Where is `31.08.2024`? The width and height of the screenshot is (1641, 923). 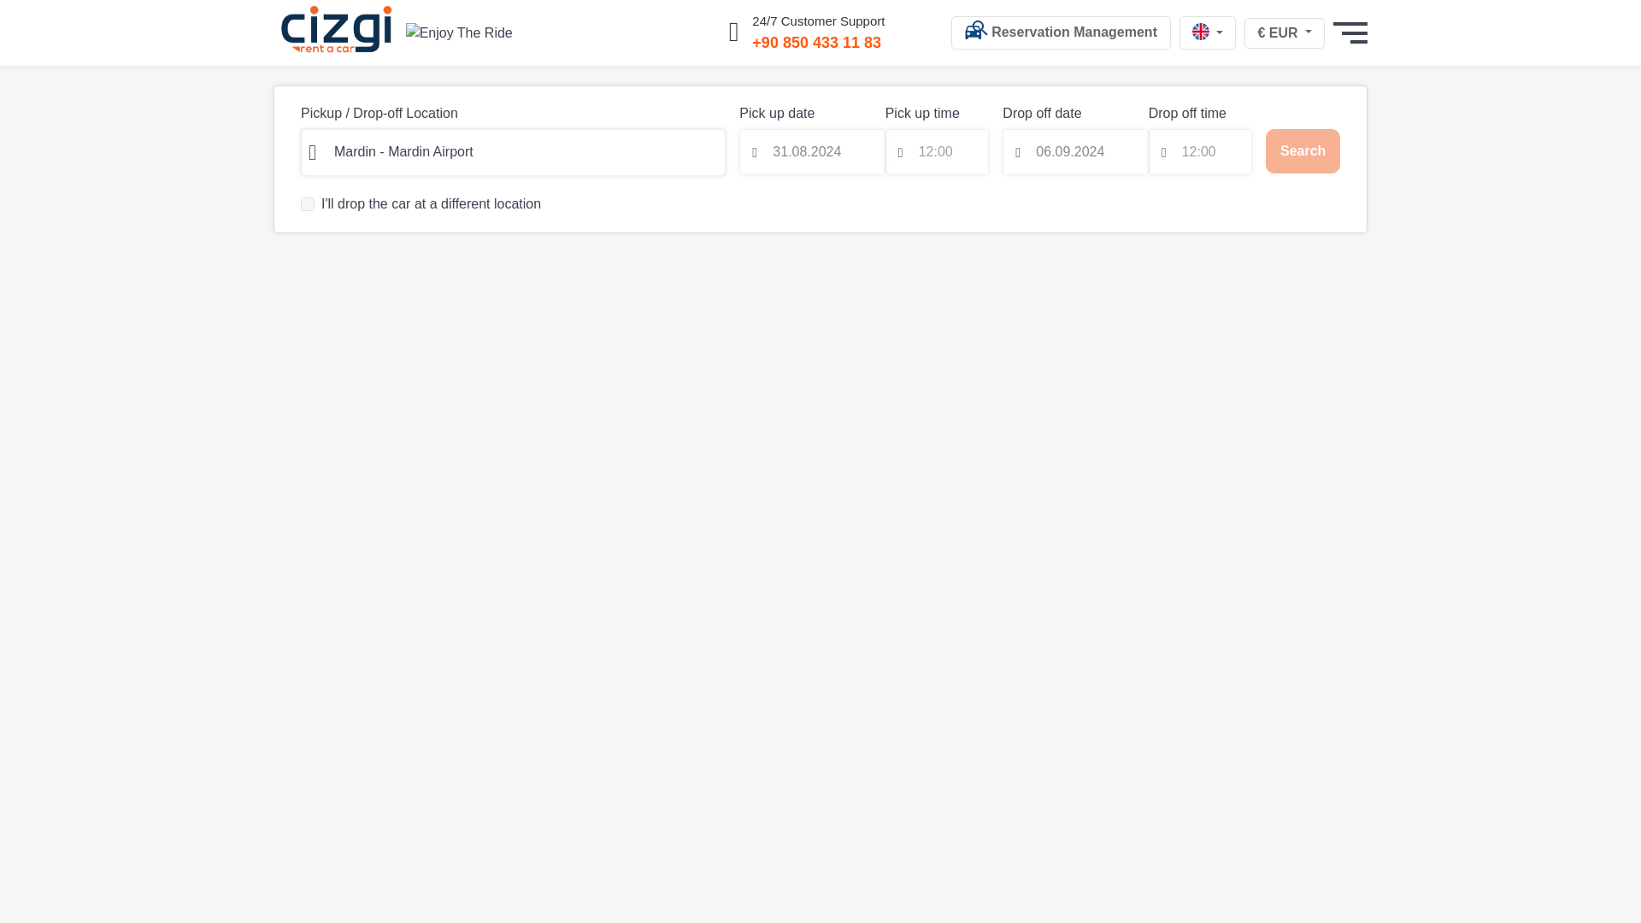 31.08.2024 is located at coordinates (812, 152).